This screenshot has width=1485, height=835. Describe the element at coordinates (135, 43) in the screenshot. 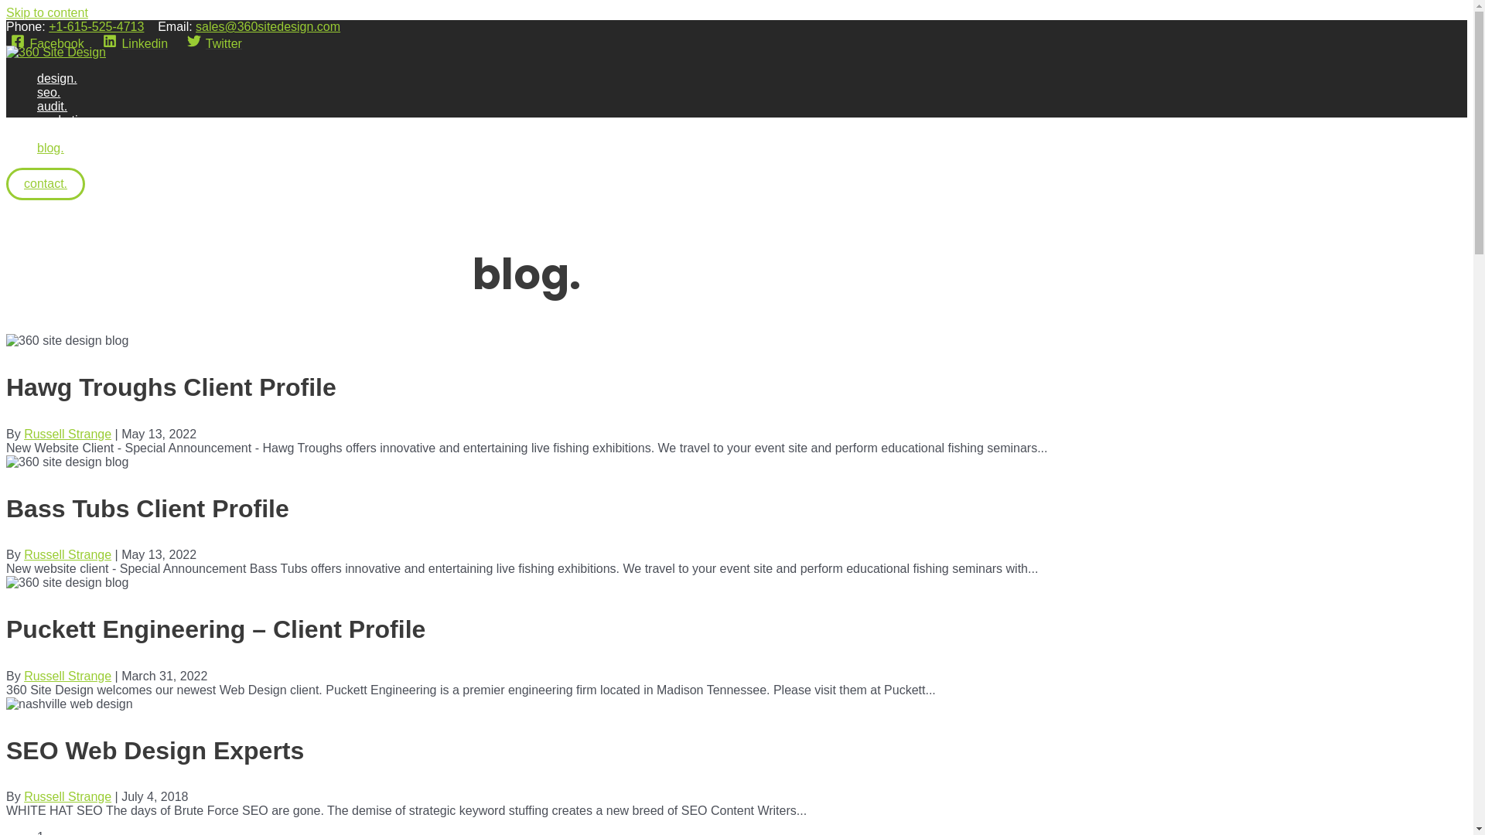

I see `Linkedin` at that location.